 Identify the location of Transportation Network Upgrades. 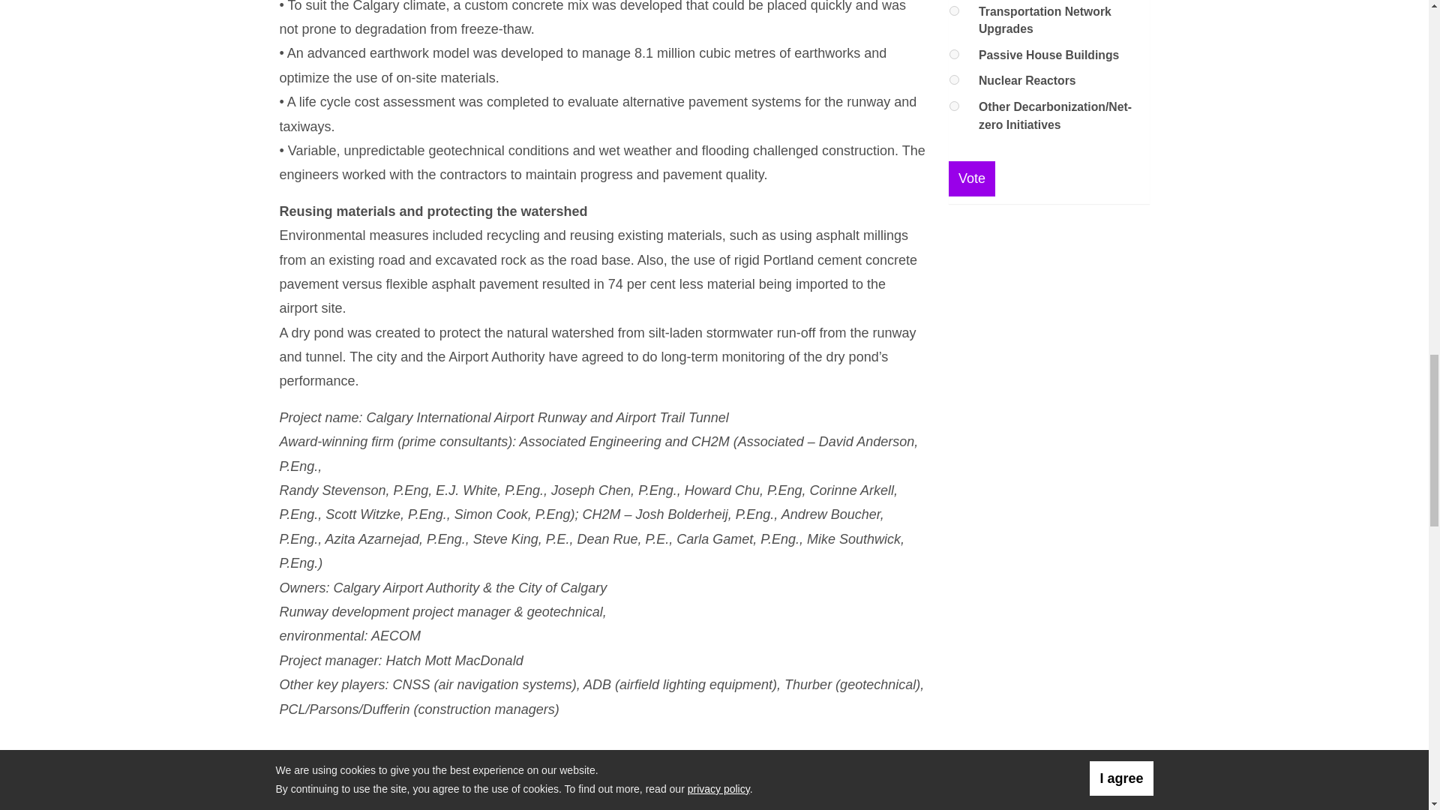
(954, 10).